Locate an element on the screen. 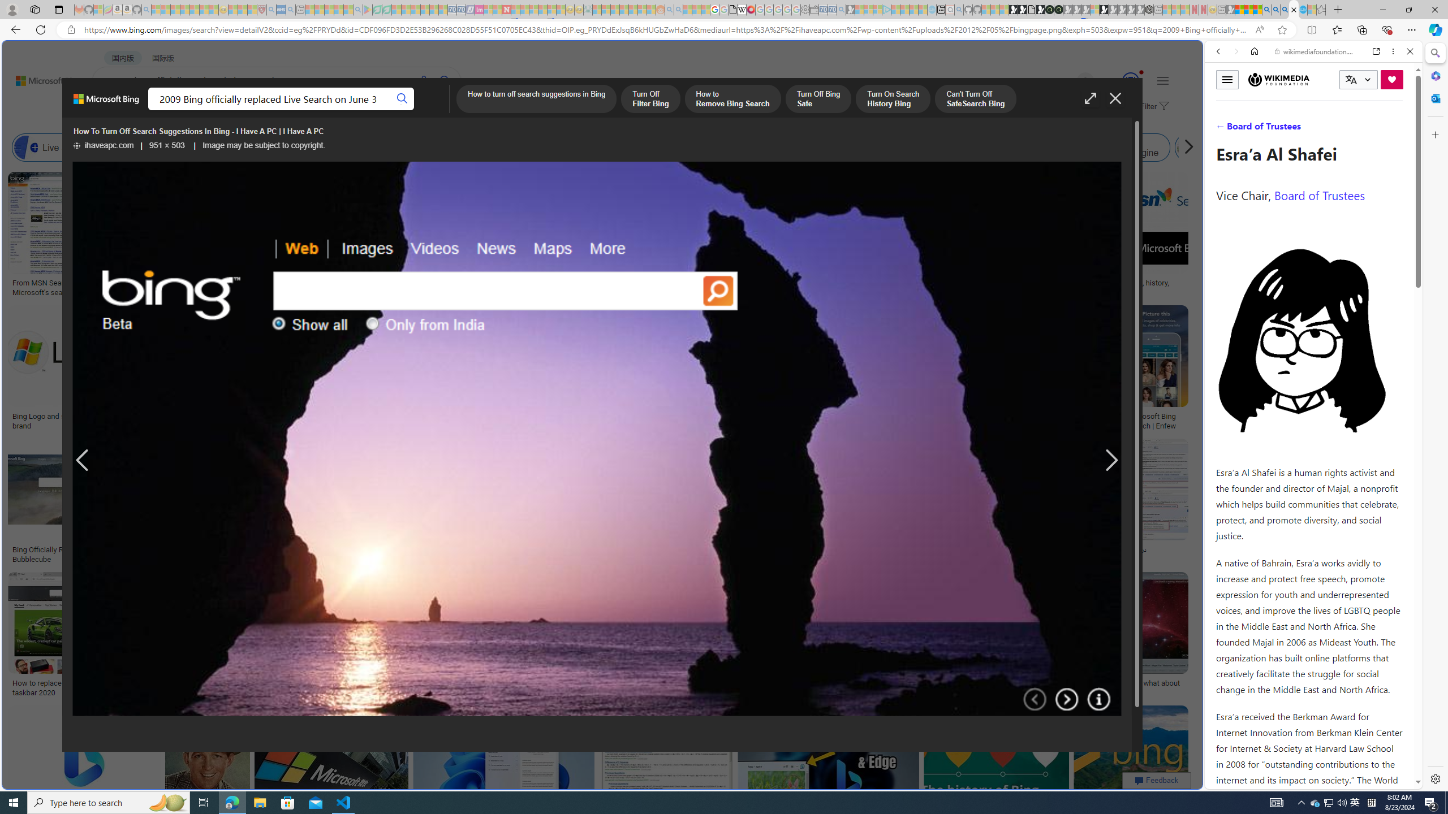  Bing Logo and symbol, meaning, history, PNG, brand is located at coordinates (97, 421).